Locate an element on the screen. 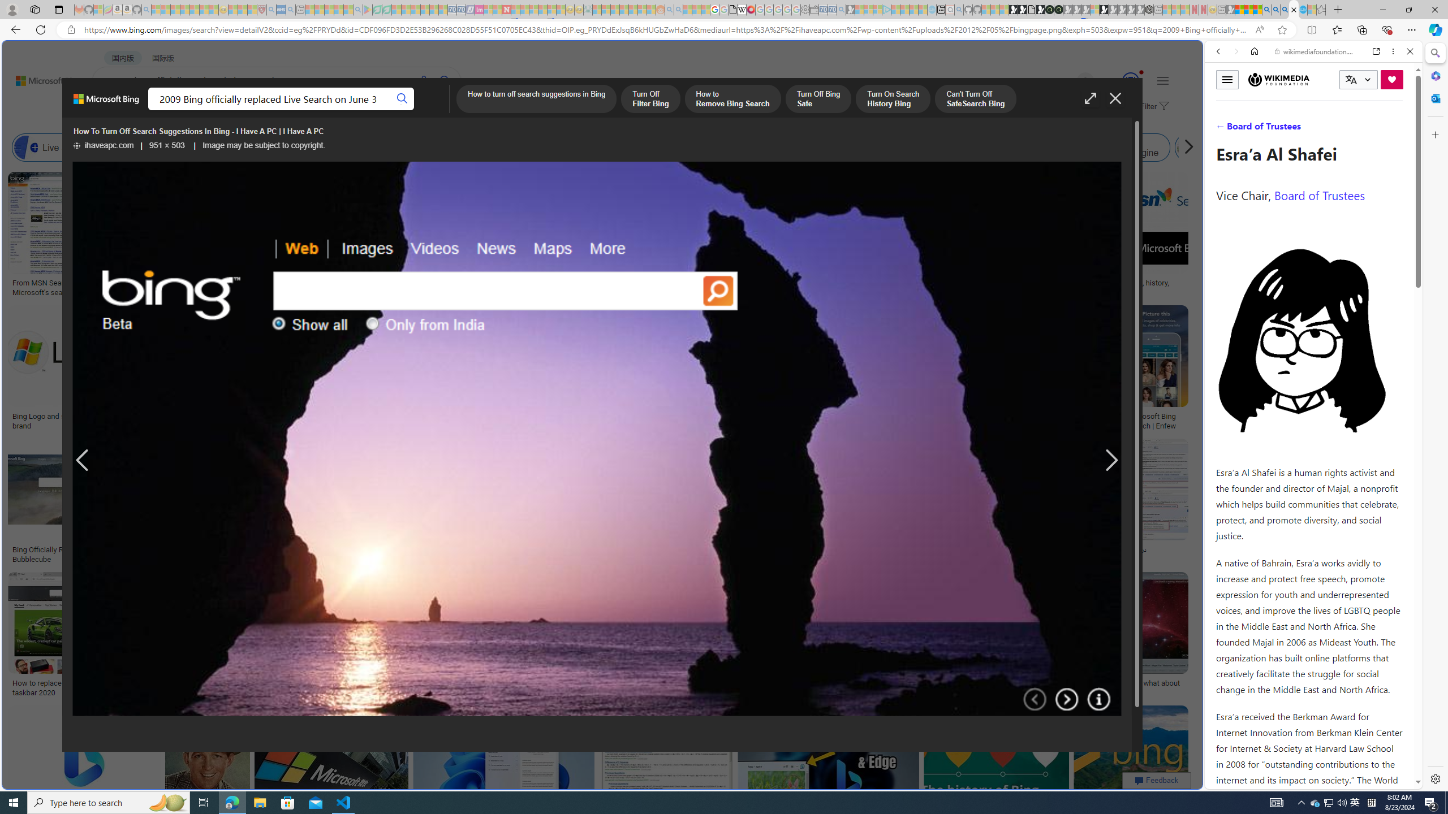  Bing Logo and symbol, meaning, history, PNG, brand is located at coordinates (97, 421).